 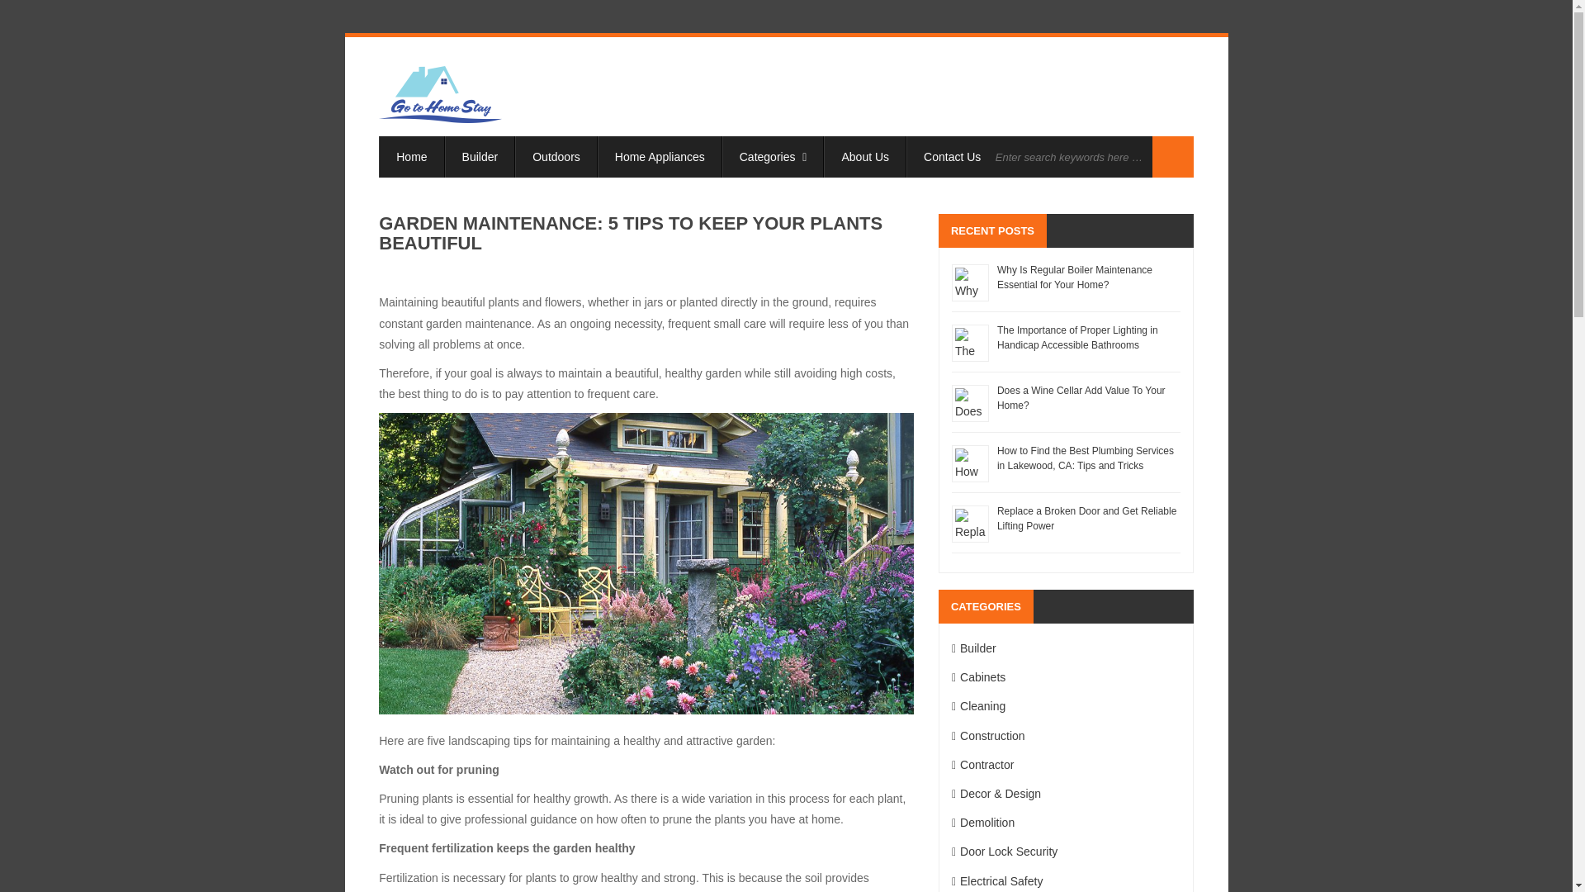 I want to click on Contact Us, so click(x=953, y=157).